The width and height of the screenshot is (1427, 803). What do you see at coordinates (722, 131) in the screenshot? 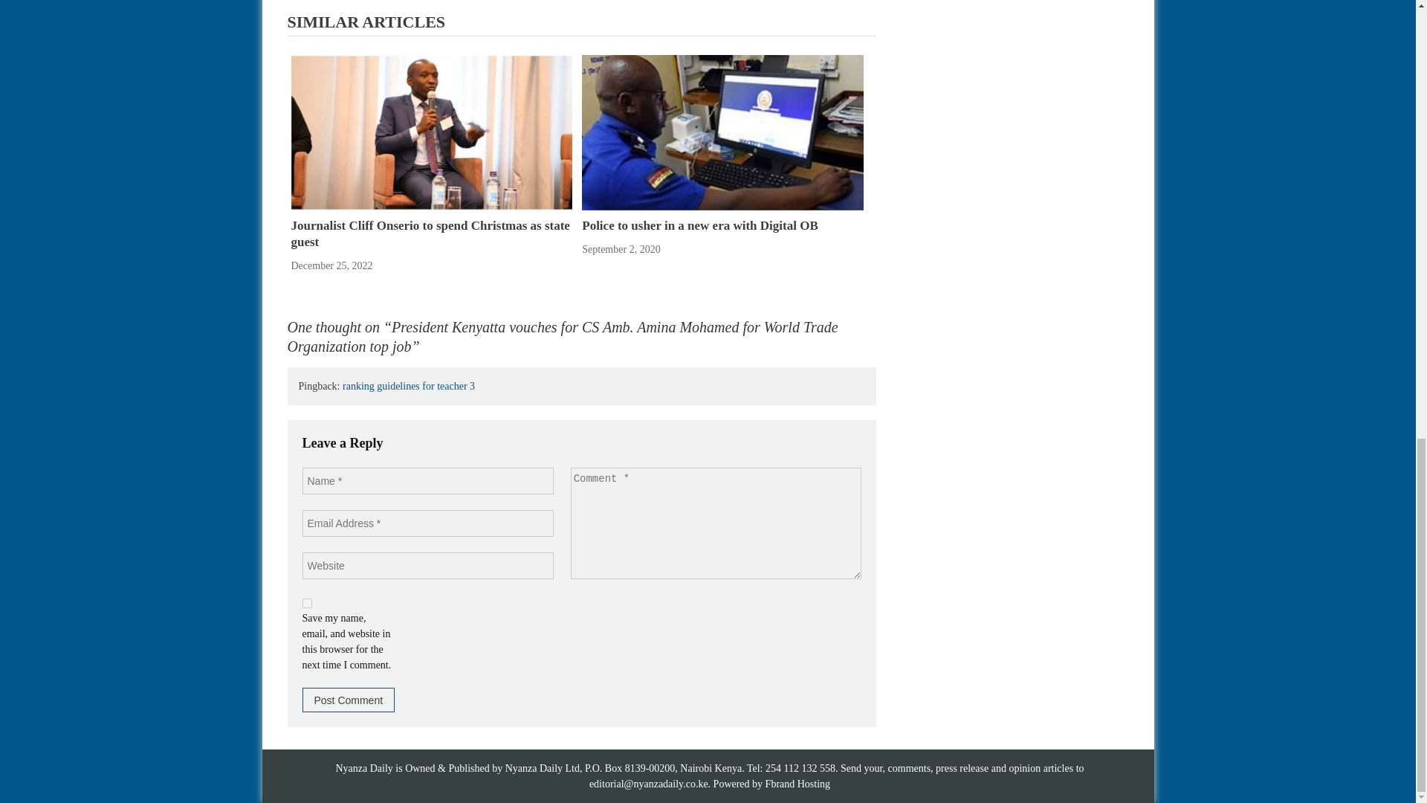
I see `Police to usher in a new era with Digital OB` at bounding box center [722, 131].